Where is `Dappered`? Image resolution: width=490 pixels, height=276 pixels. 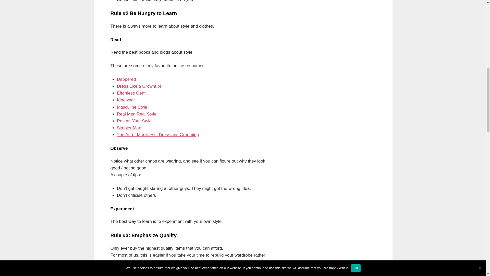
Dappered is located at coordinates (127, 79).